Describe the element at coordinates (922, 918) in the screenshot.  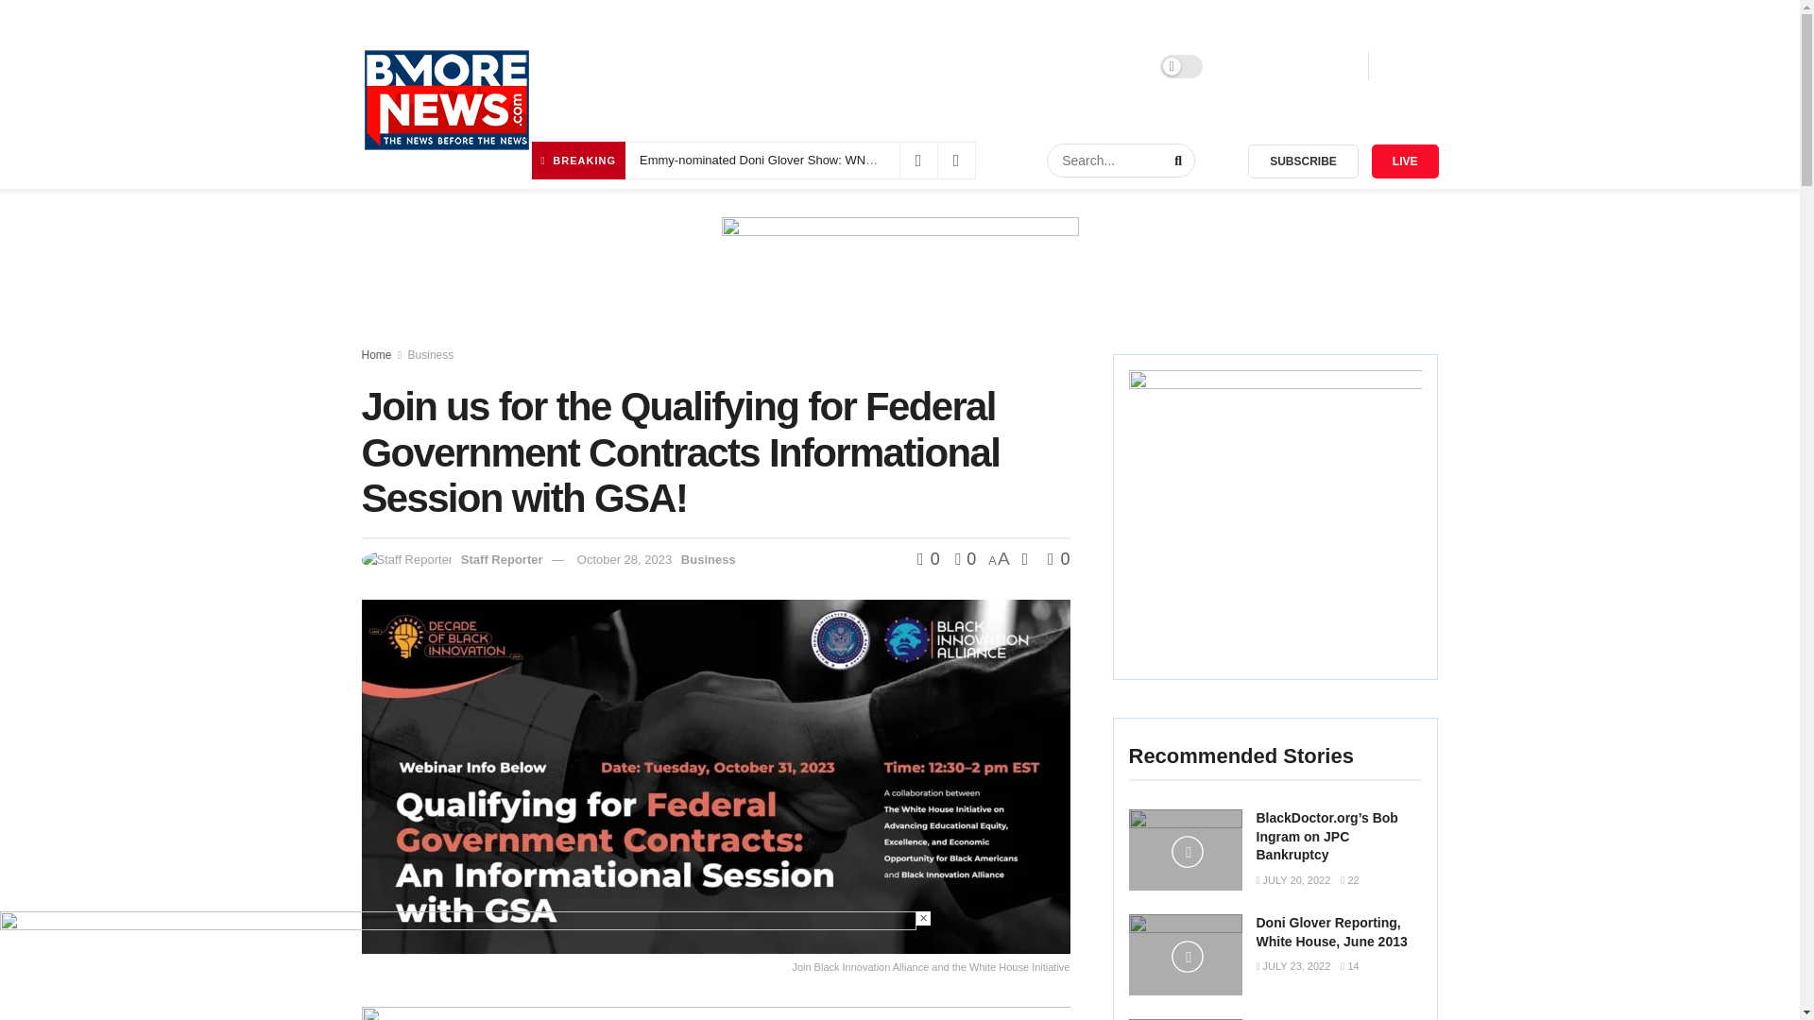
I see `close` at that location.